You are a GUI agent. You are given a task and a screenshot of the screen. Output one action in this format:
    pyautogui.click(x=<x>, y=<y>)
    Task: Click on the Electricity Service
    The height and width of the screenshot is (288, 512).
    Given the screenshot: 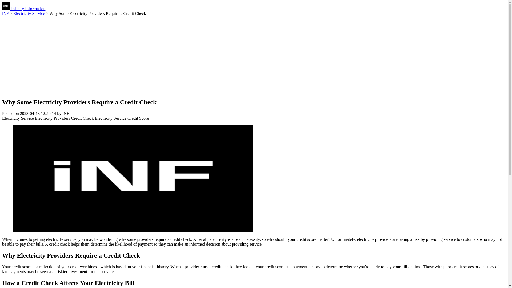 What is the action you would take?
    pyautogui.click(x=18, y=118)
    